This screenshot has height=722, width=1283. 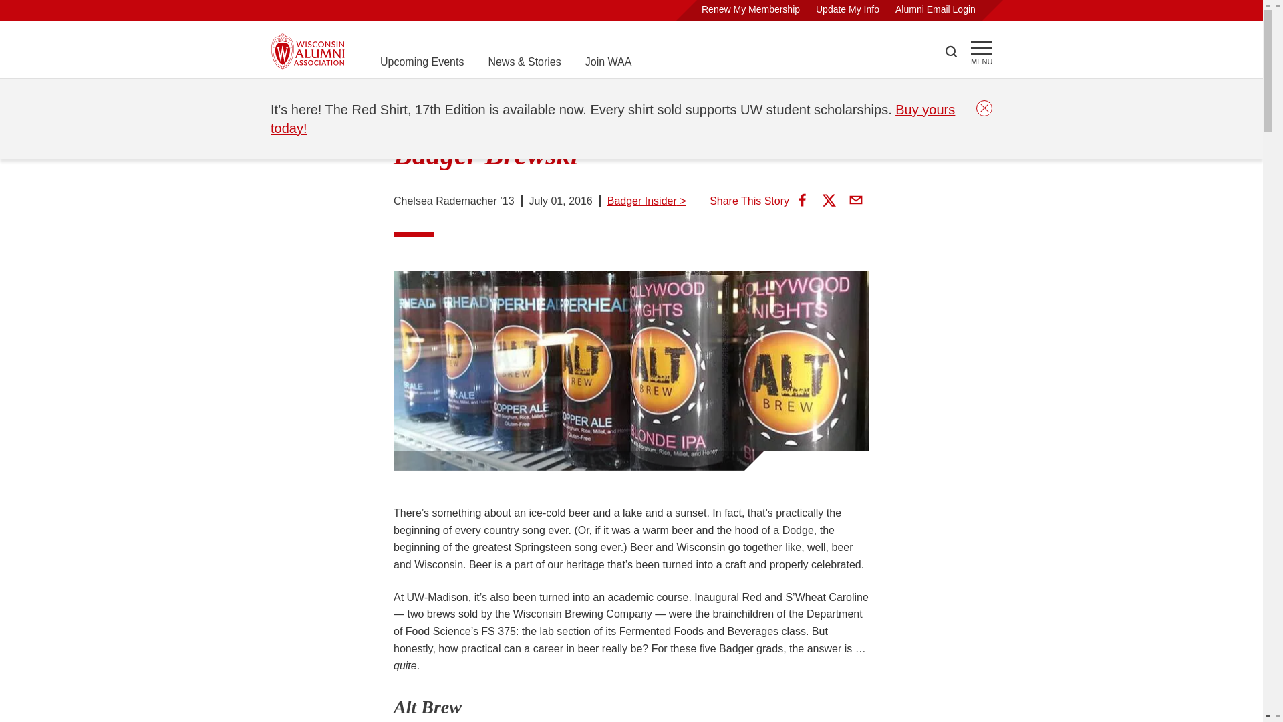 What do you see at coordinates (847, 9) in the screenshot?
I see `Update My Info` at bounding box center [847, 9].